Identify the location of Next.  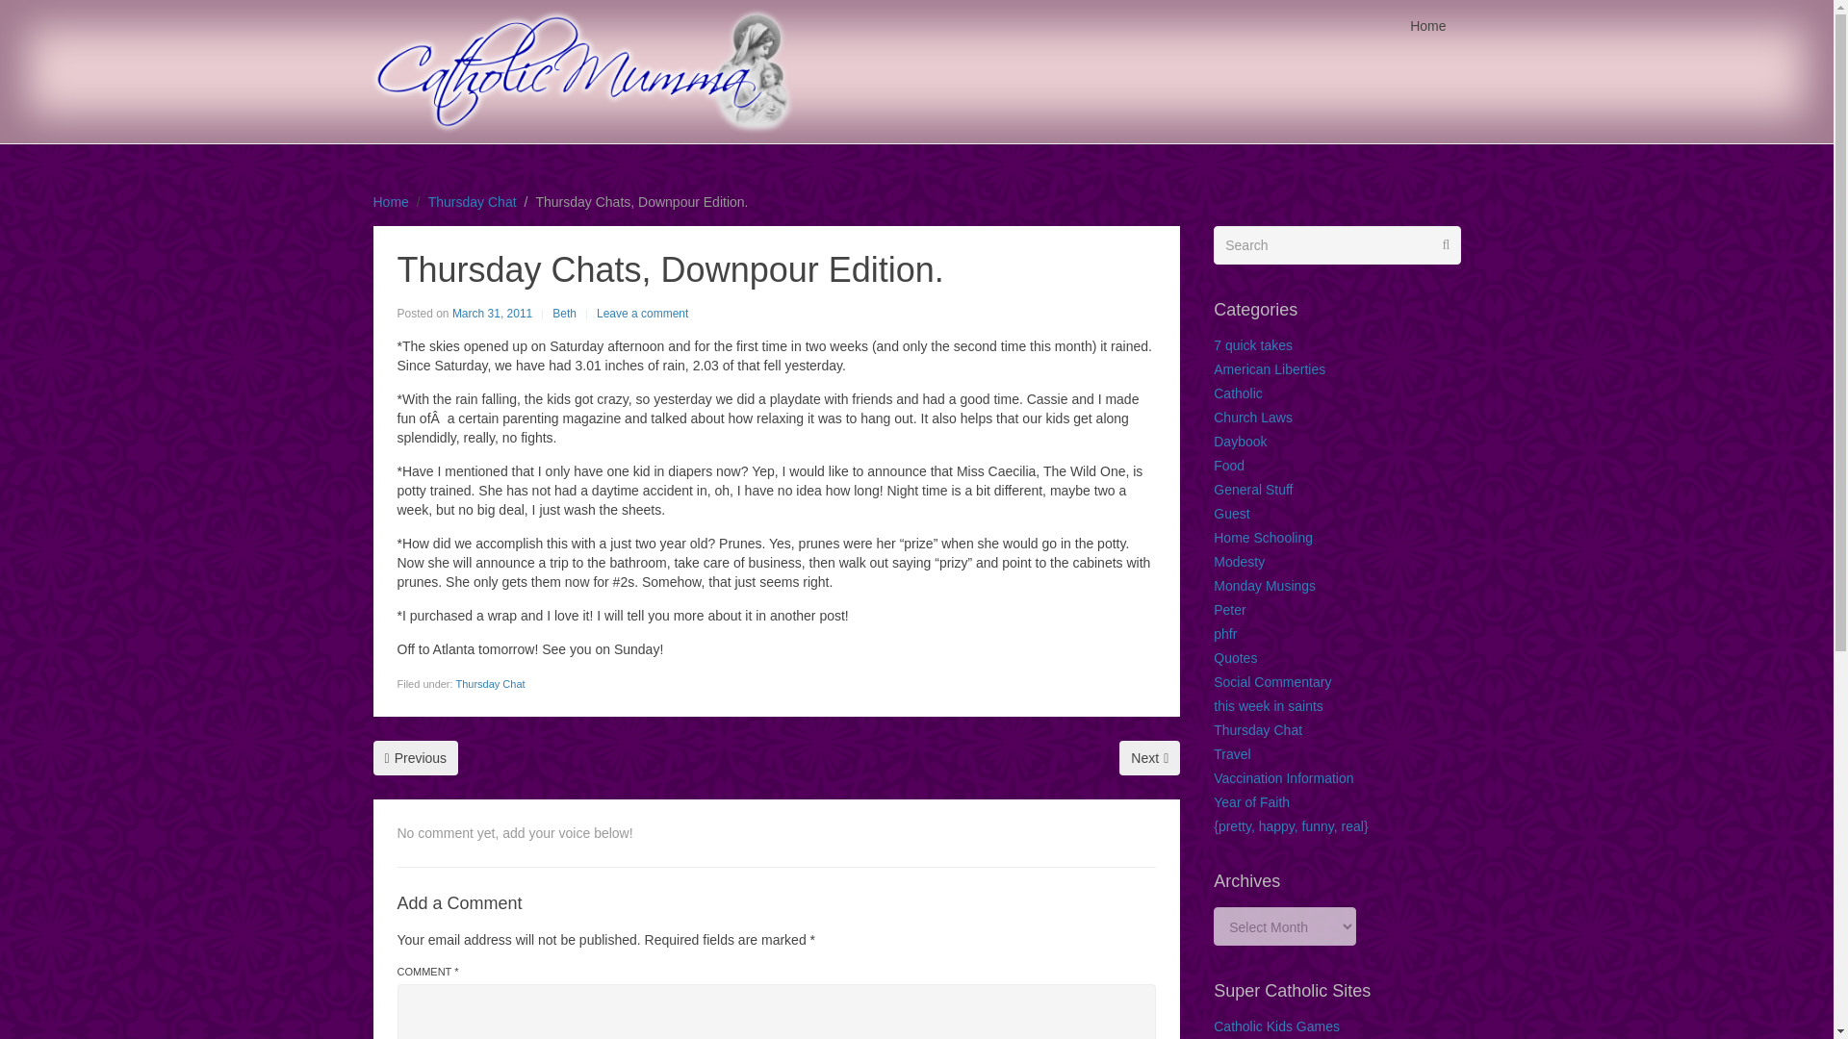
(1149, 758).